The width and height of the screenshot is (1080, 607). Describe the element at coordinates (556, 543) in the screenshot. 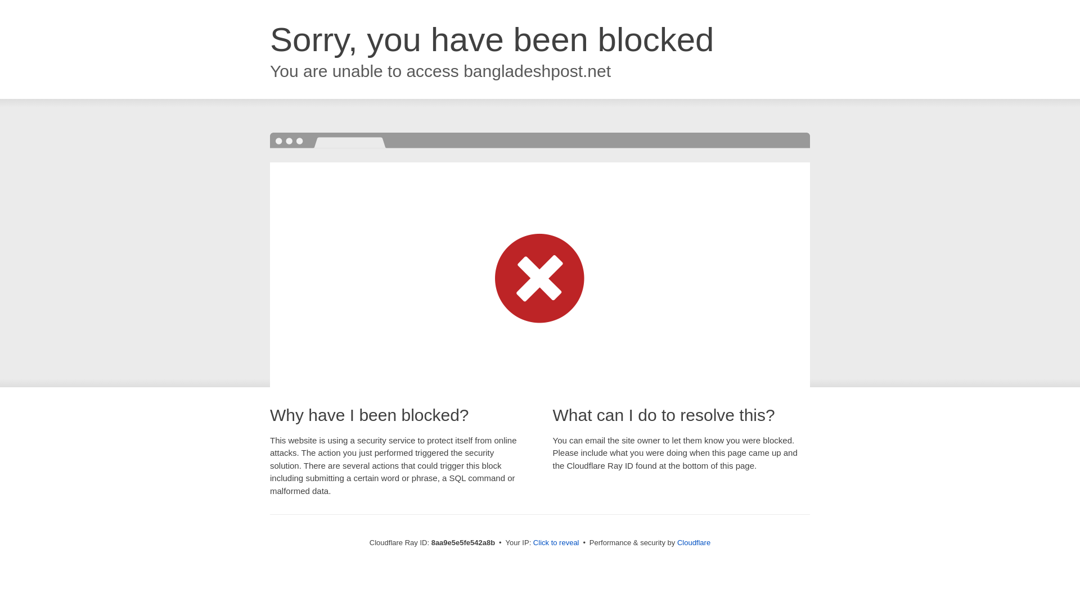

I see `Click to reveal` at that location.